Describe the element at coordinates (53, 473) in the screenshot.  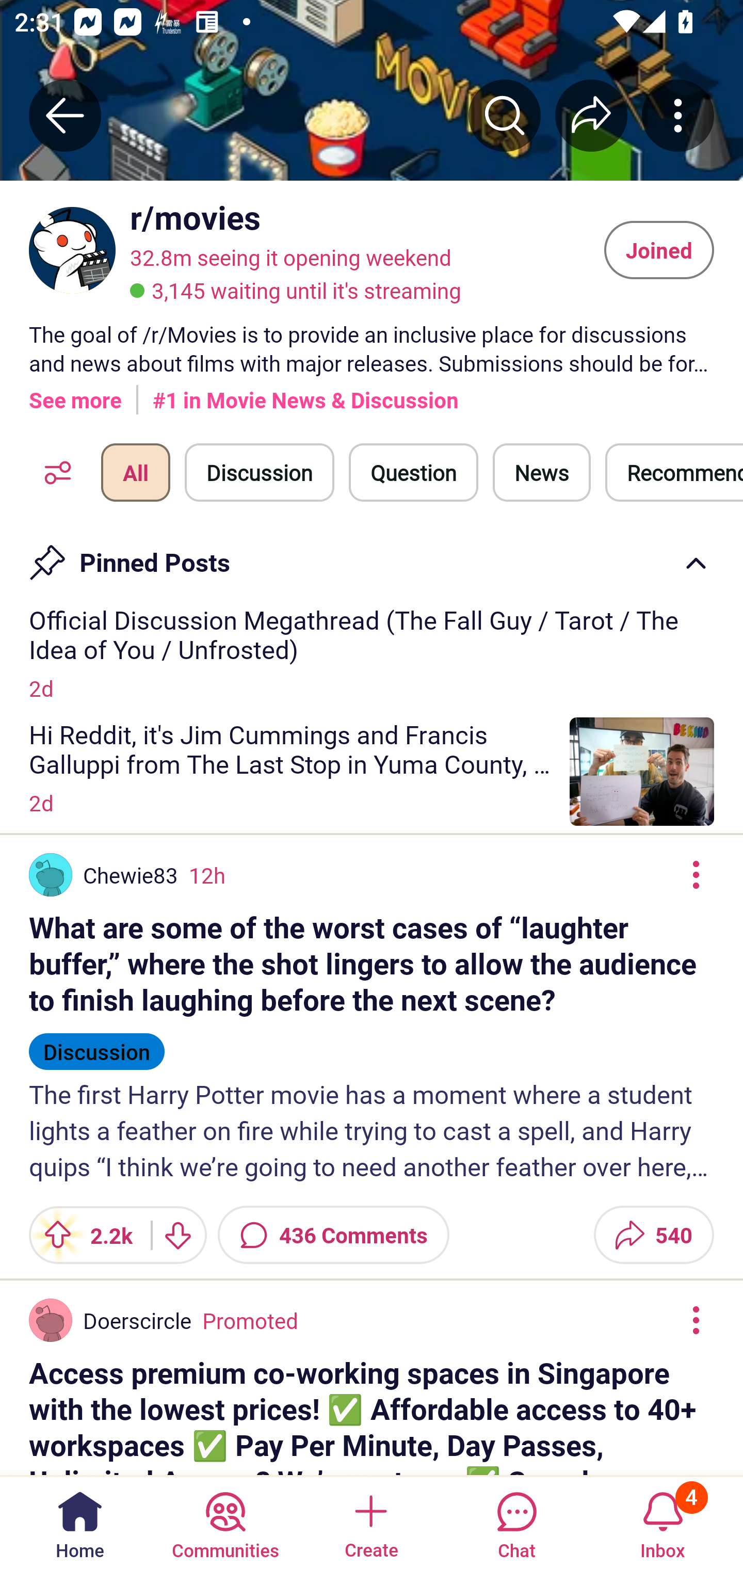
I see `Feed Options` at that location.